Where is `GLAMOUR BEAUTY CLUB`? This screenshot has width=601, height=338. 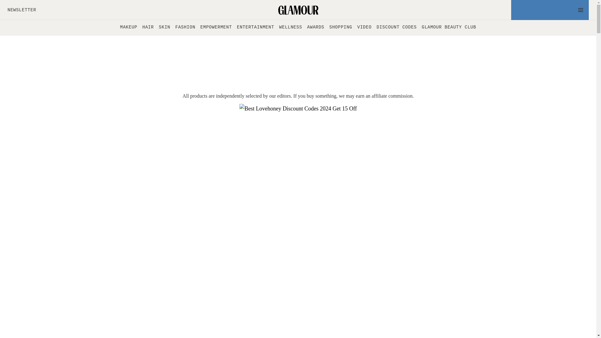 GLAMOUR BEAUTY CLUB is located at coordinates (449, 27).